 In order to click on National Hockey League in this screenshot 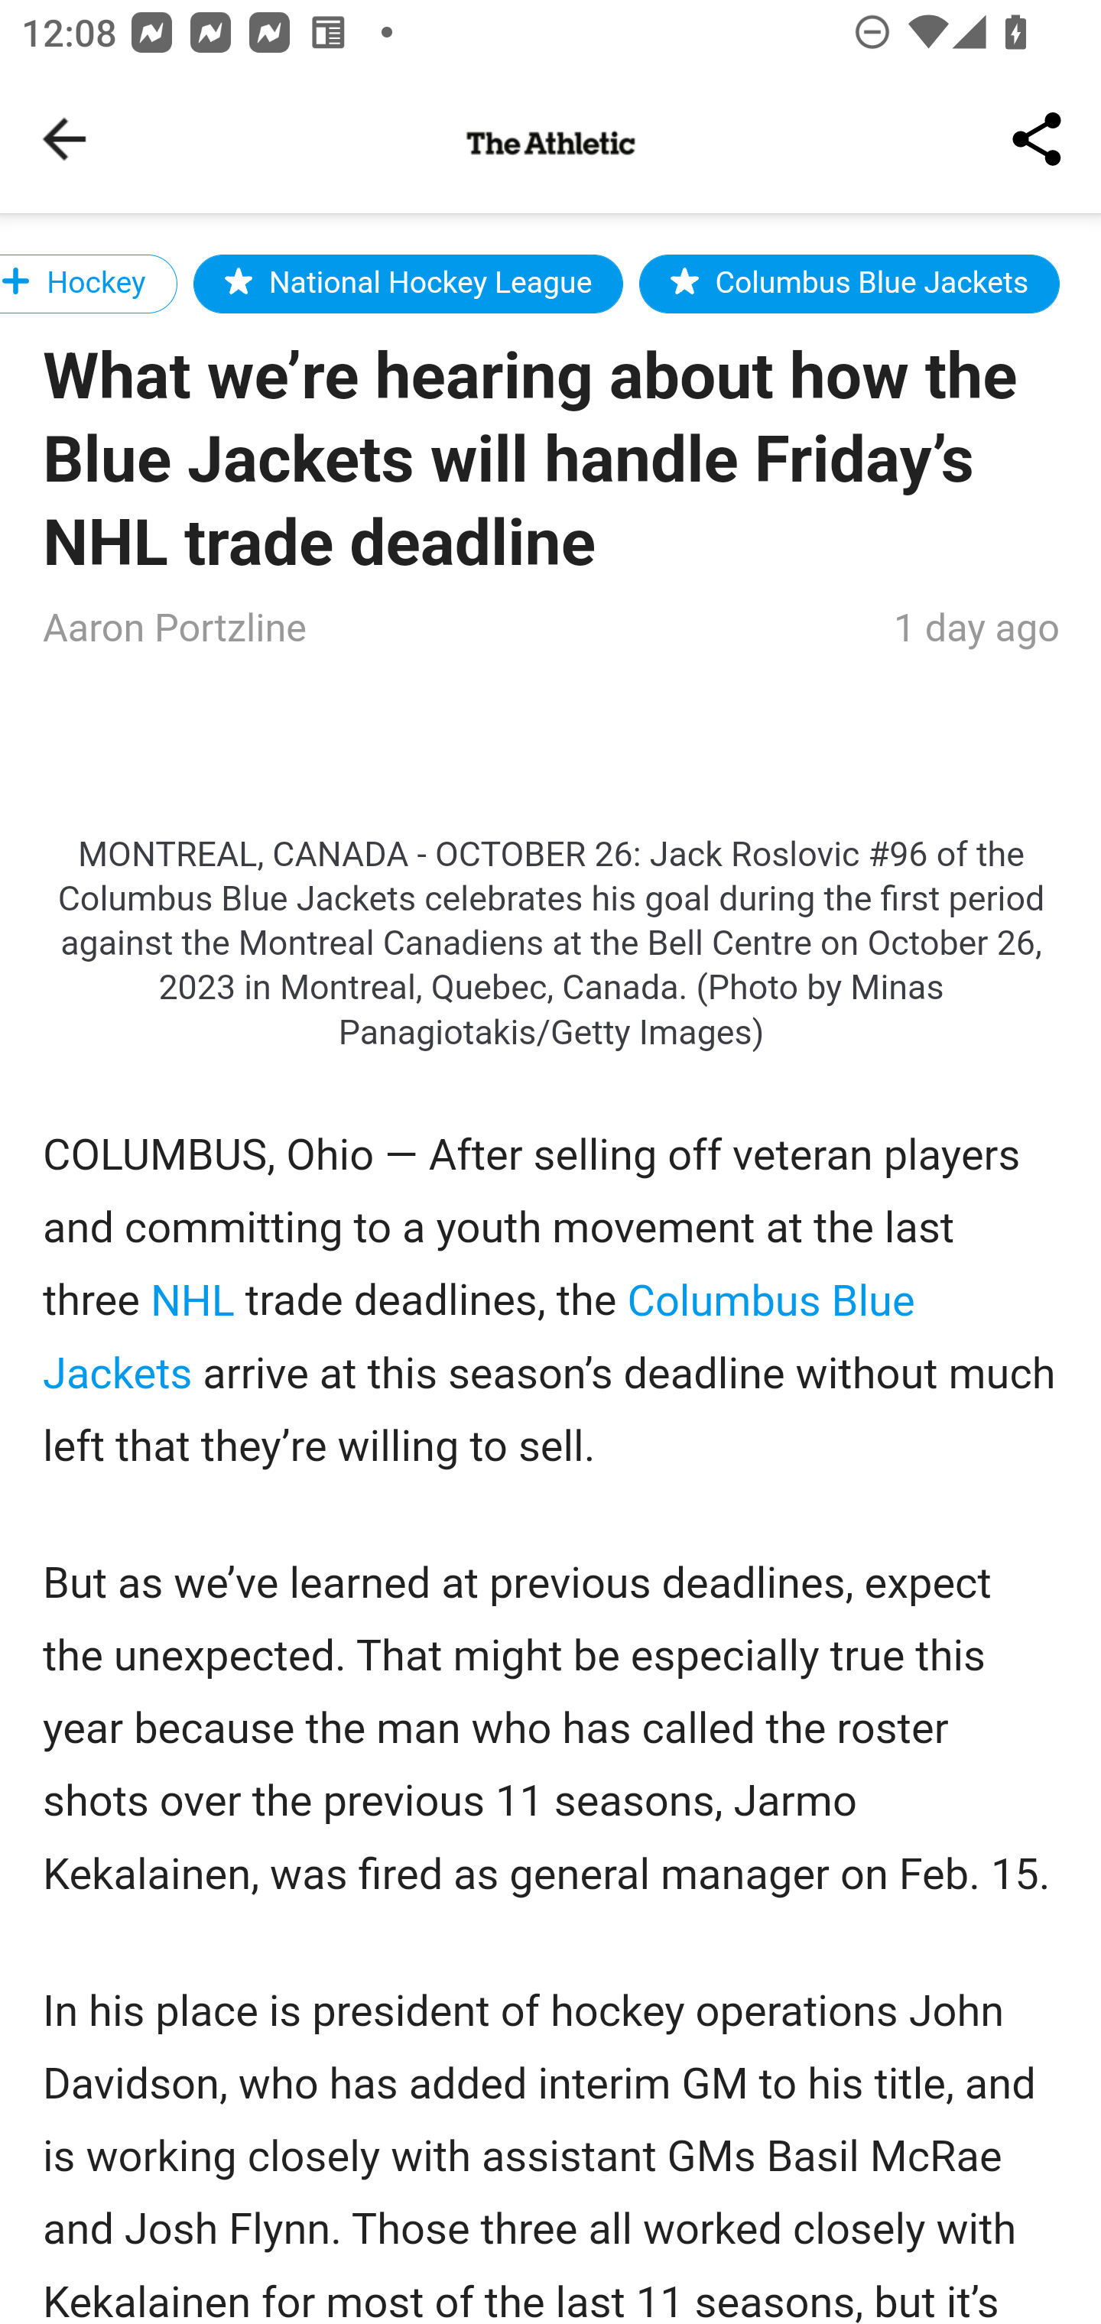, I will do `click(409, 283)`.